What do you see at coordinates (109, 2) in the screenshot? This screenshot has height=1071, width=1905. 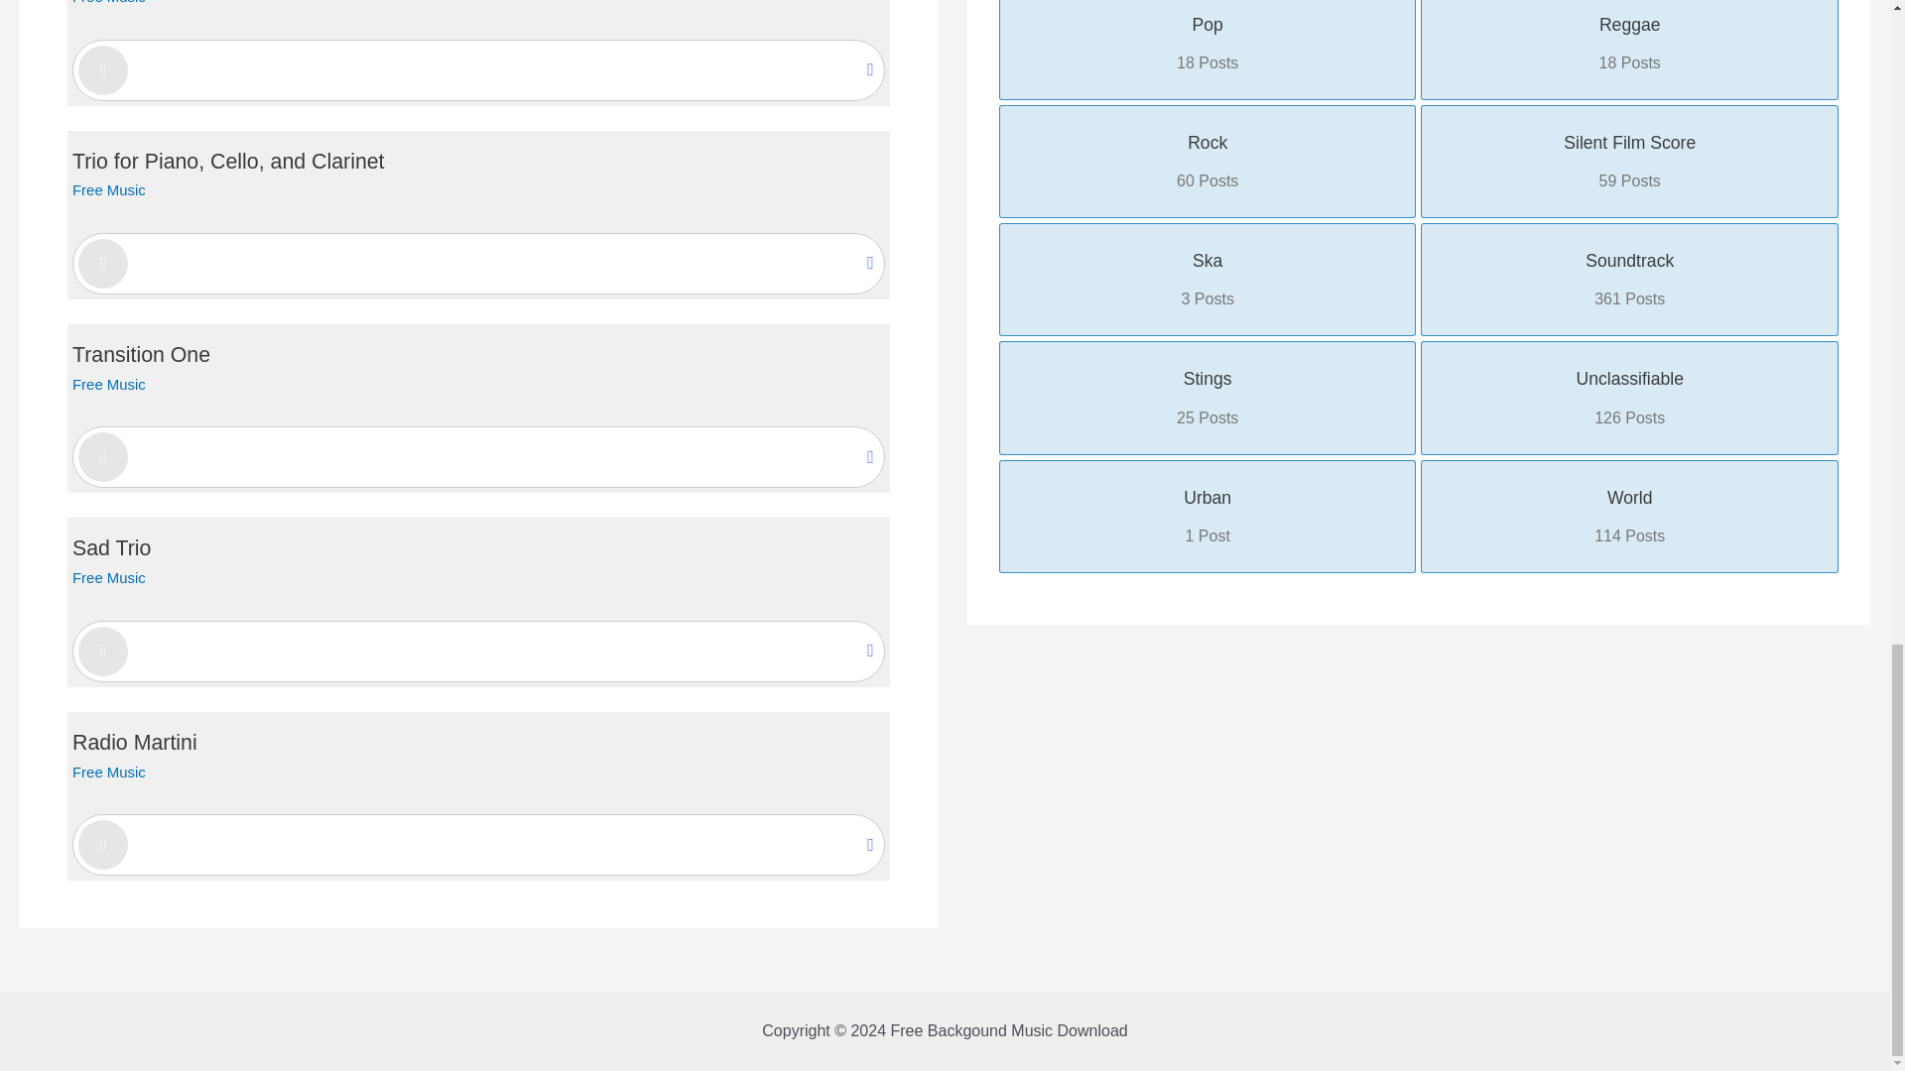 I see `Free Music` at bounding box center [109, 2].